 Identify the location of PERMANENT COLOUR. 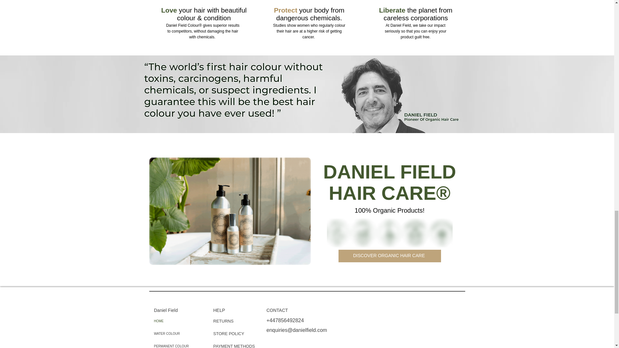
(177, 344).